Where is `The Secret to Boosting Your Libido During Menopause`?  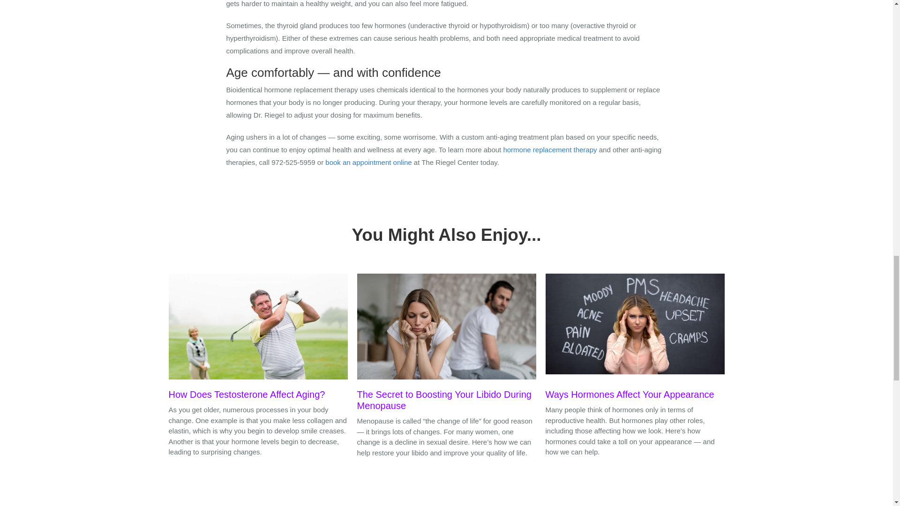 The Secret to Boosting Your Libido During Menopause is located at coordinates (447, 345).